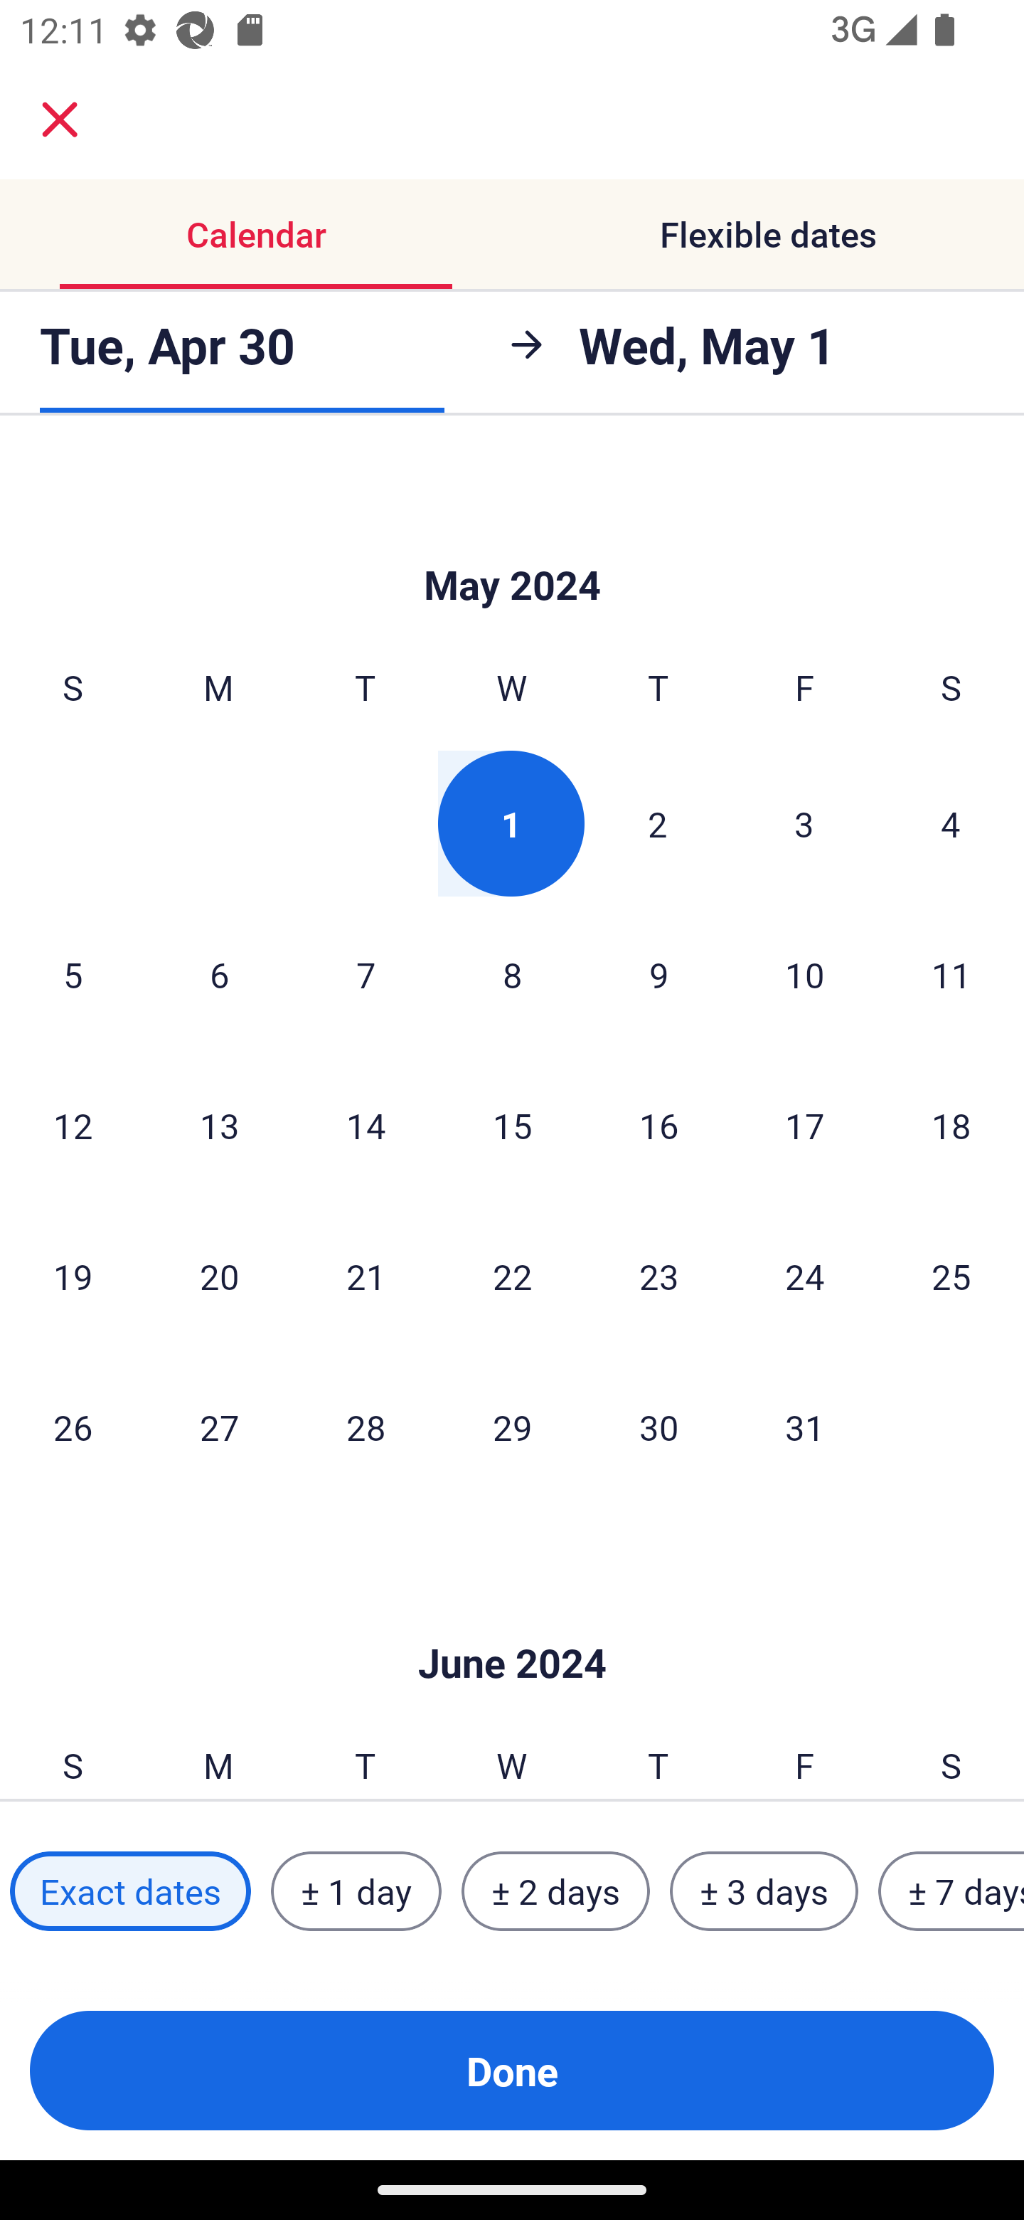 The height and width of the screenshot is (2220, 1024). Describe the element at coordinates (951, 974) in the screenshot. I see `11 Saturday, May 11, 2024` at that location.